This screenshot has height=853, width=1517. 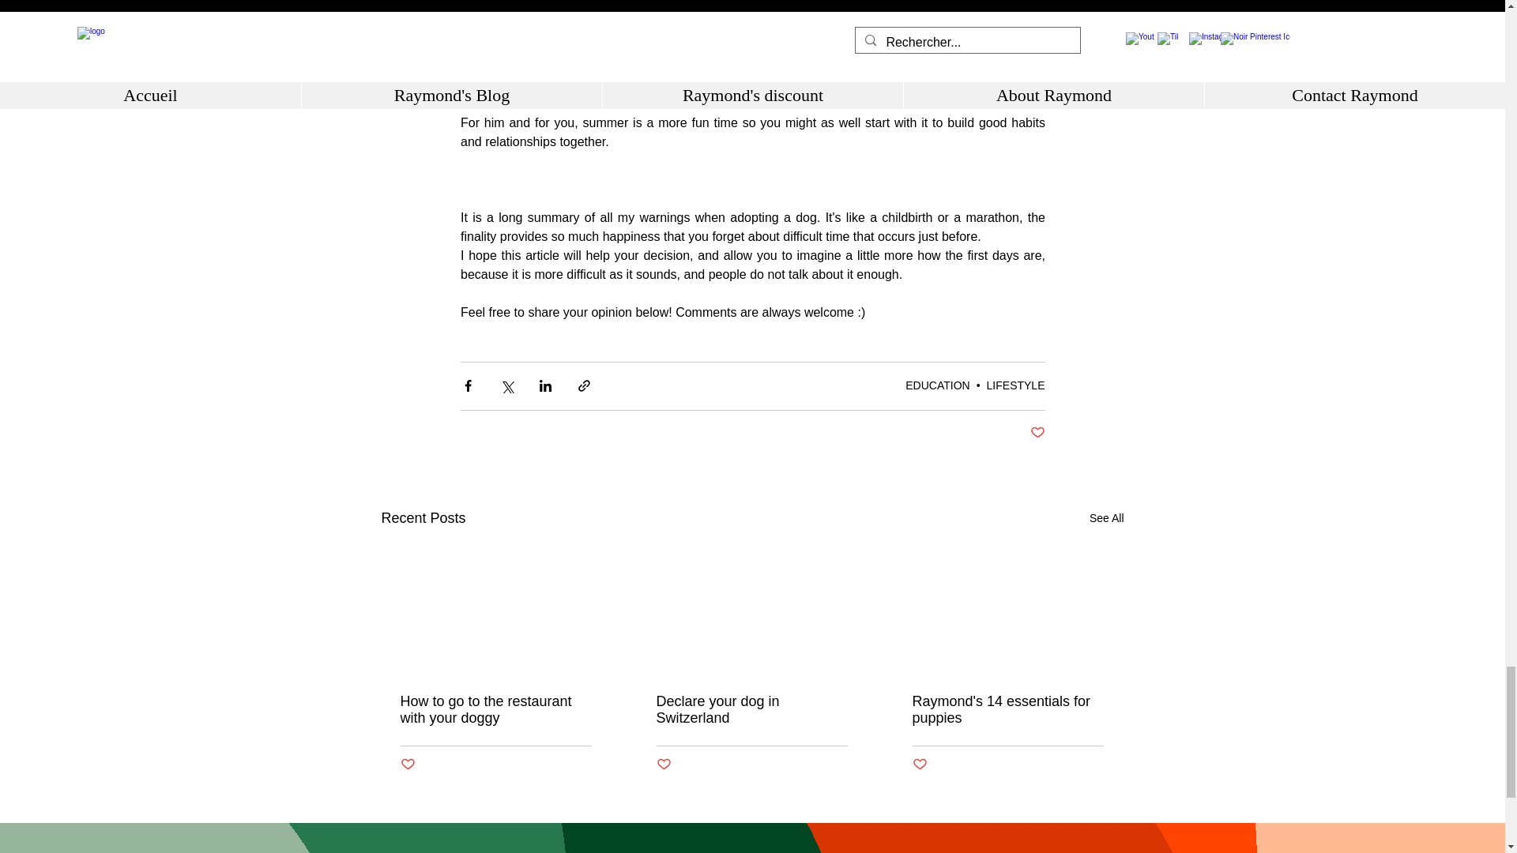 I want to click on Post not marked as liked, so click(x=407, y=765).